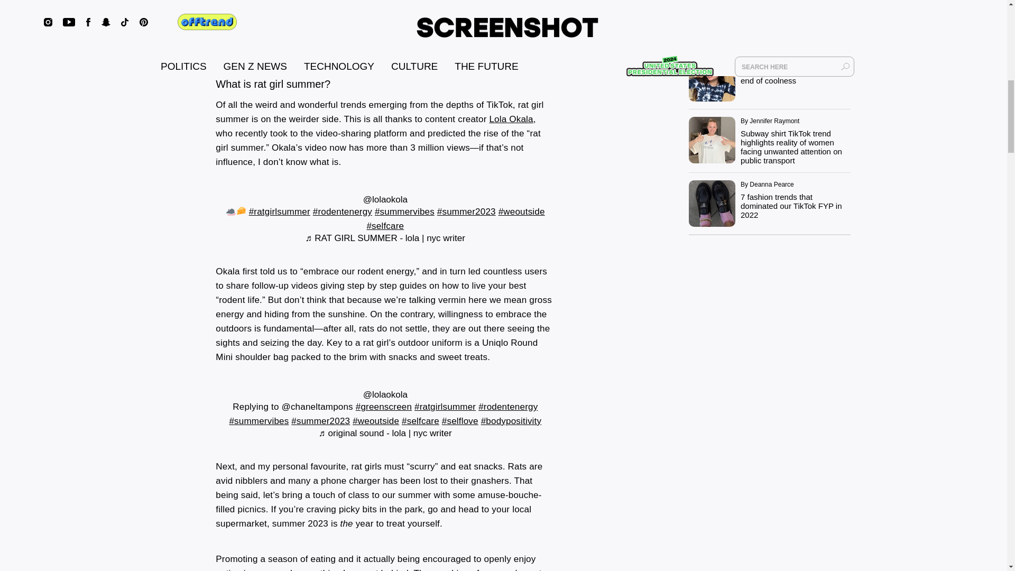 The width and height of the screenshot is (1015, 571). Describe the element at coordinates (259, 421) in the screenshot. I see `summervibes` at that location.